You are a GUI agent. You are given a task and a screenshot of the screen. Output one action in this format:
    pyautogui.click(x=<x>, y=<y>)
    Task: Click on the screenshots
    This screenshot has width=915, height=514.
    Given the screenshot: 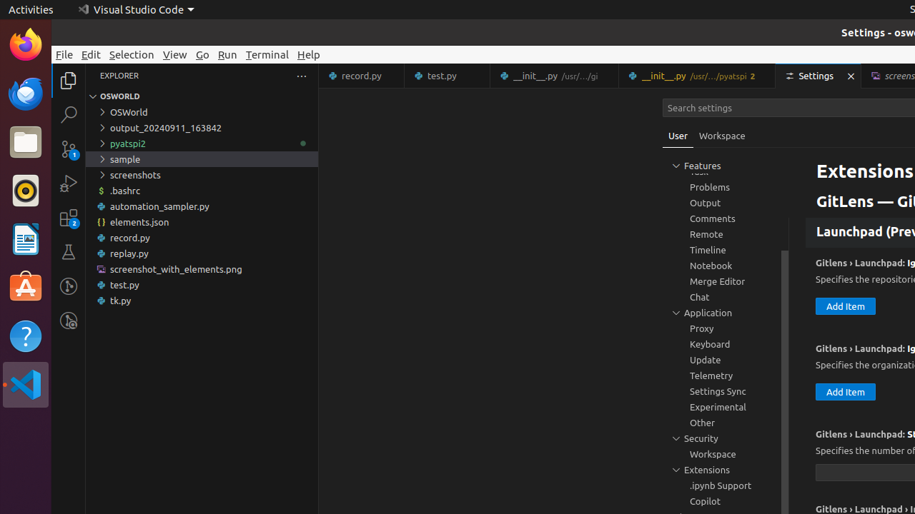 What is the action you would take?
    pyautogui.click(x=202, y=175)
    